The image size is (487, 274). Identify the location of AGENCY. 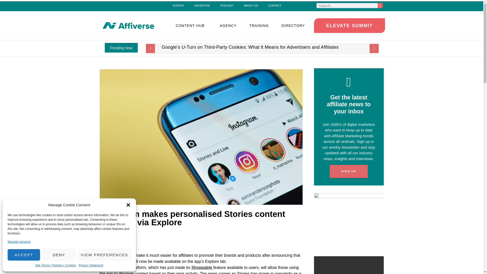
(228, 25).